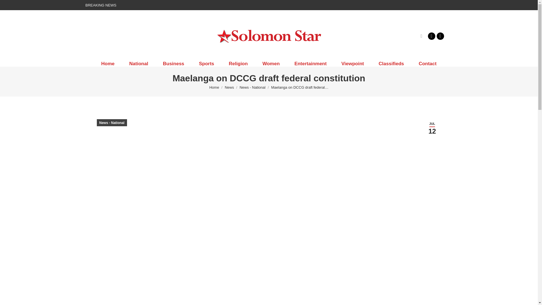  I want to click on News - National, so click(252, 88).